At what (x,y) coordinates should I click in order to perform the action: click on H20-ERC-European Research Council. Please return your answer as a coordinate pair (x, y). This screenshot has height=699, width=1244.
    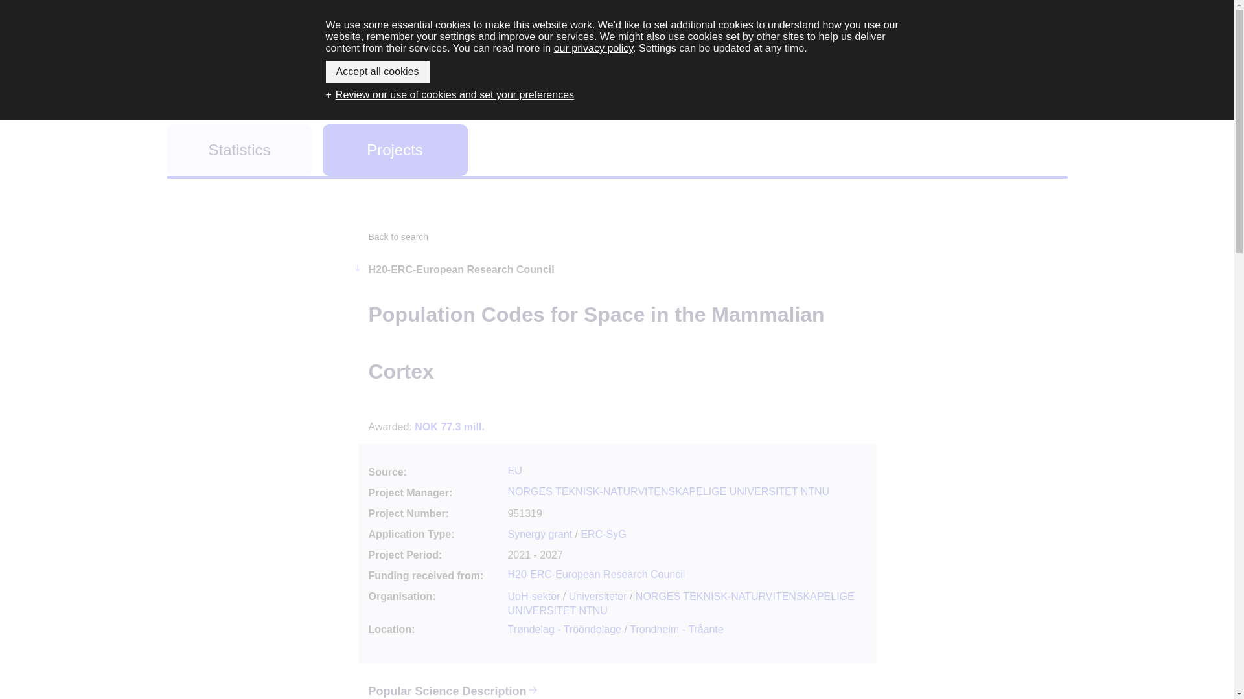
    Looking at the image, I should click on (596, 575).